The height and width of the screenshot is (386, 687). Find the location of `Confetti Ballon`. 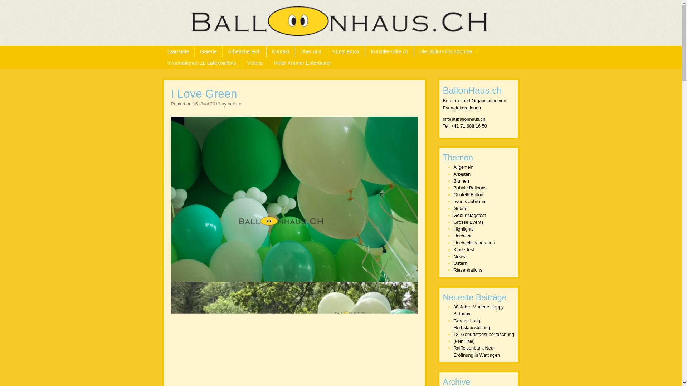

Confetti Ballon is located at coordinates (469, 194).